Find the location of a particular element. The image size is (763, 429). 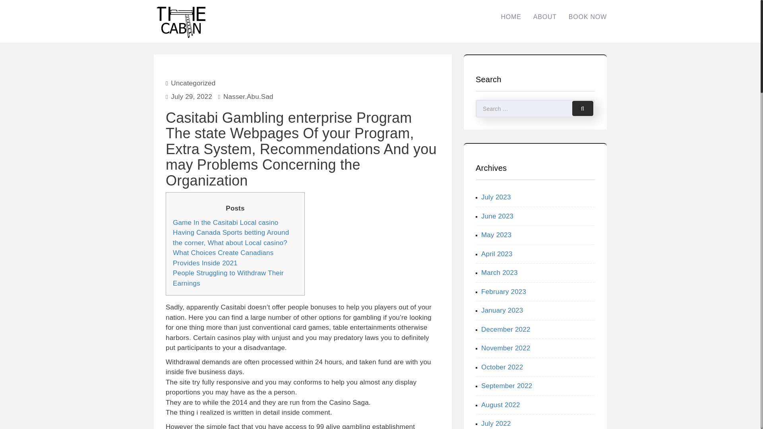

June 2023 is located at coordinates (498, 215).